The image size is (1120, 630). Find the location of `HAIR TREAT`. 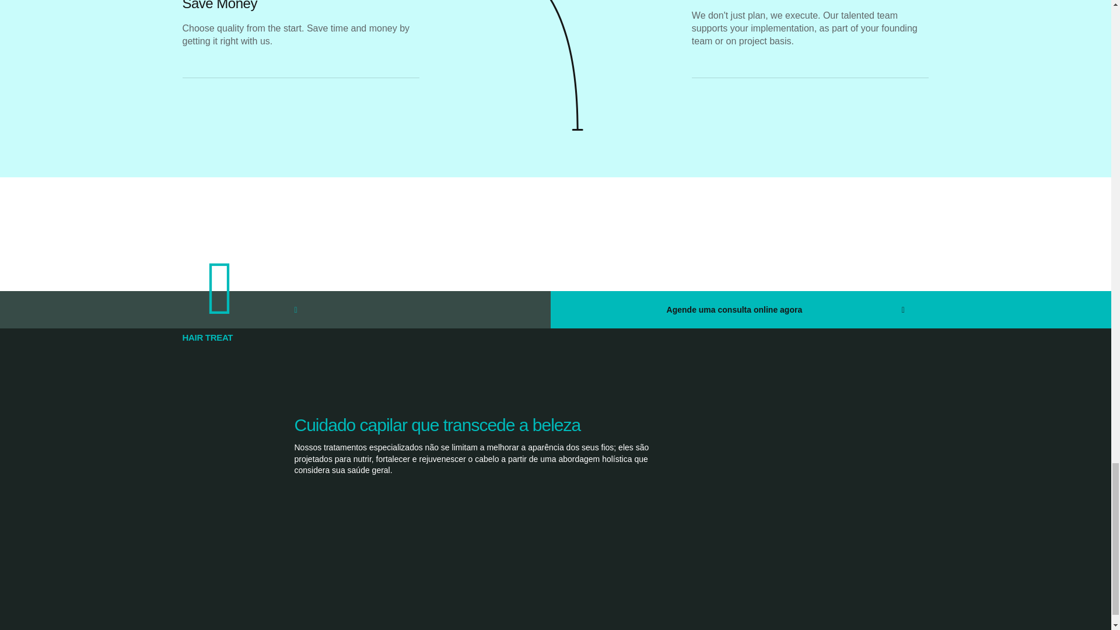

HAIR TREAT is located at coordinates (207, 337).